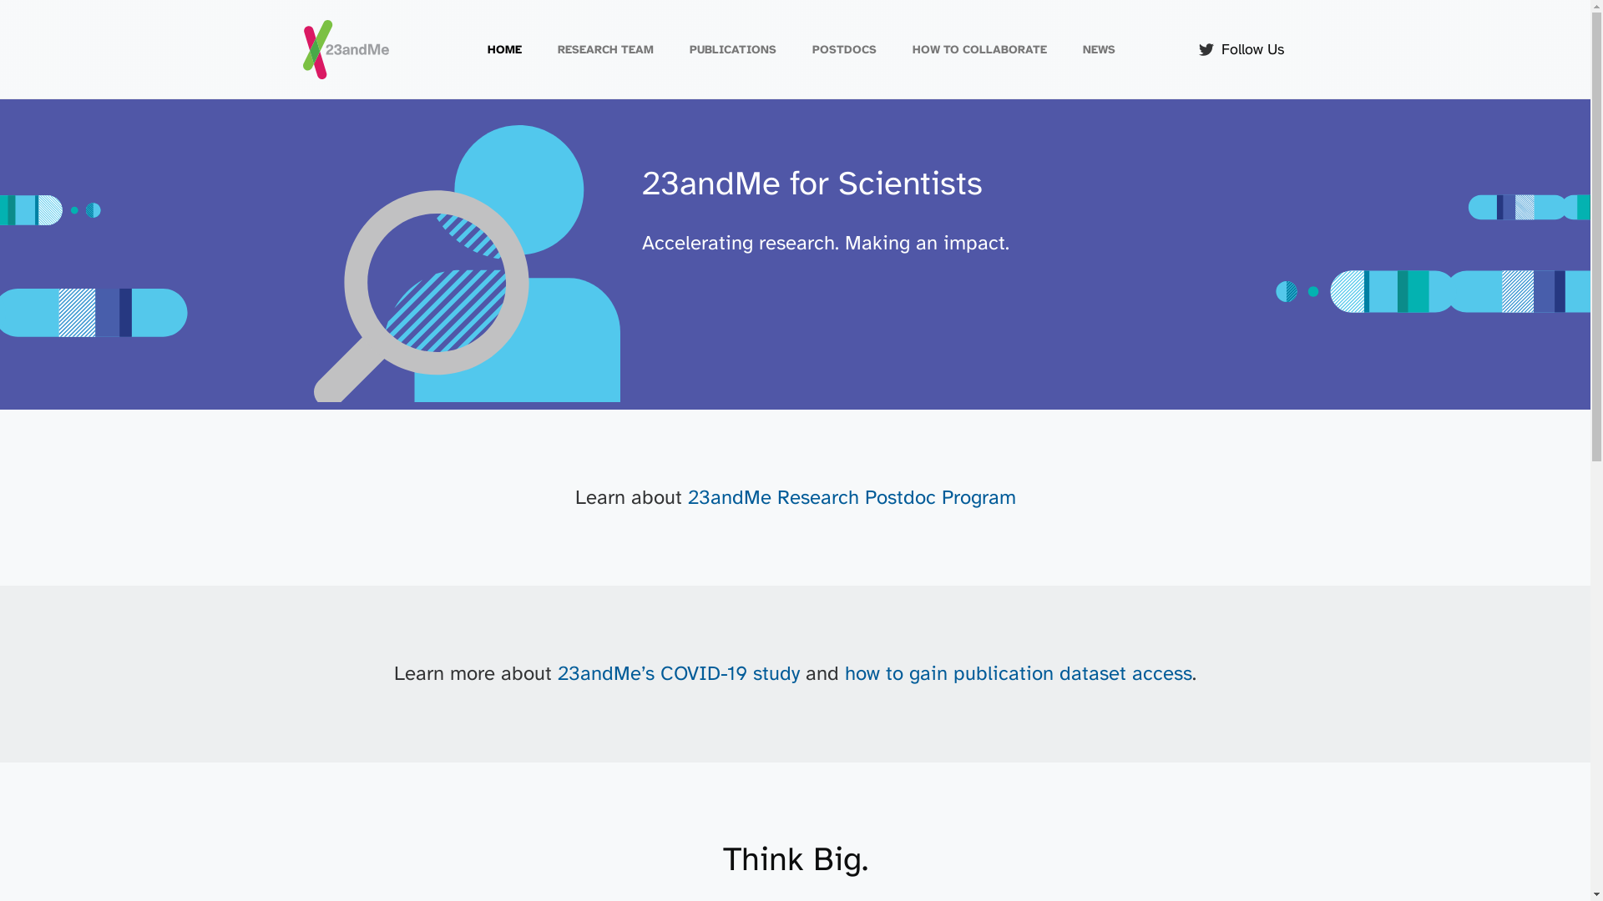 This screenshot has width=1603, height=901. I want to click on Follow Us, so click(1241, 49).